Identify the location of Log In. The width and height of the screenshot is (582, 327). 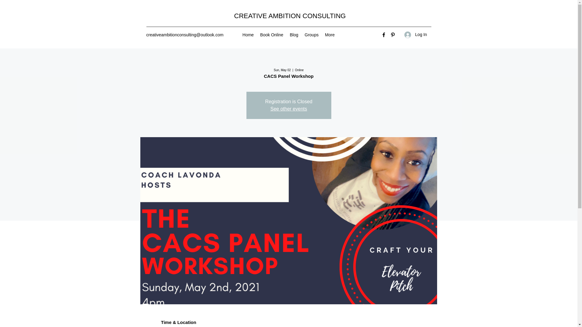
(416, 35).